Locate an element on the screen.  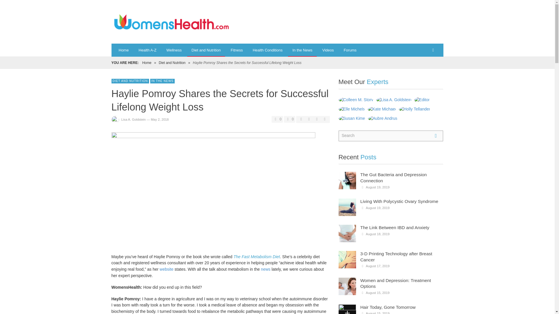
Health A-Z is located at coordinates (147, 50).